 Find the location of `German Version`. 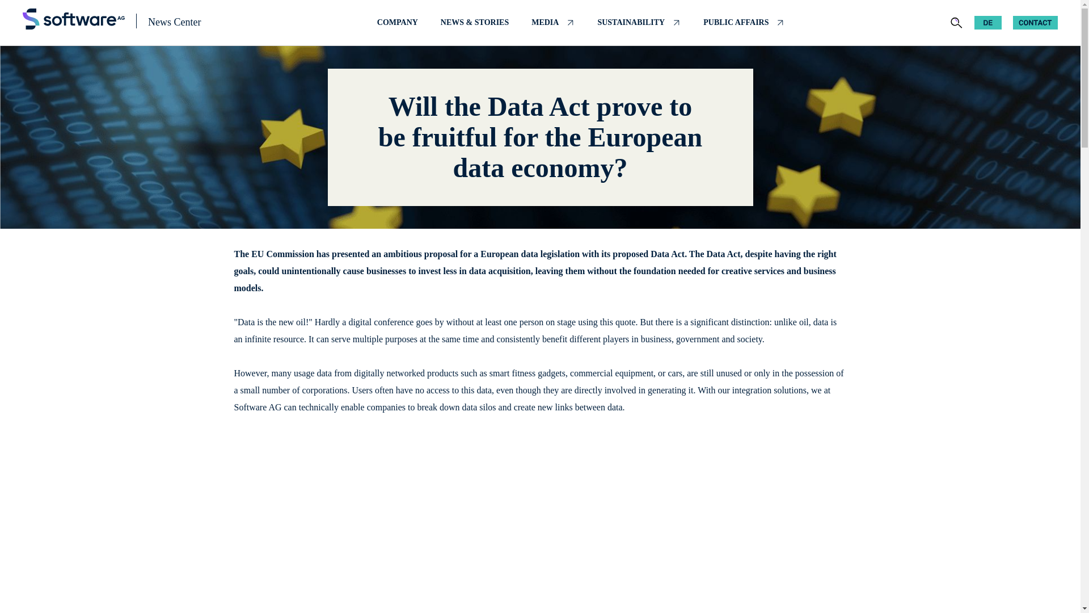

German Version is located at coordinates (988, 24).